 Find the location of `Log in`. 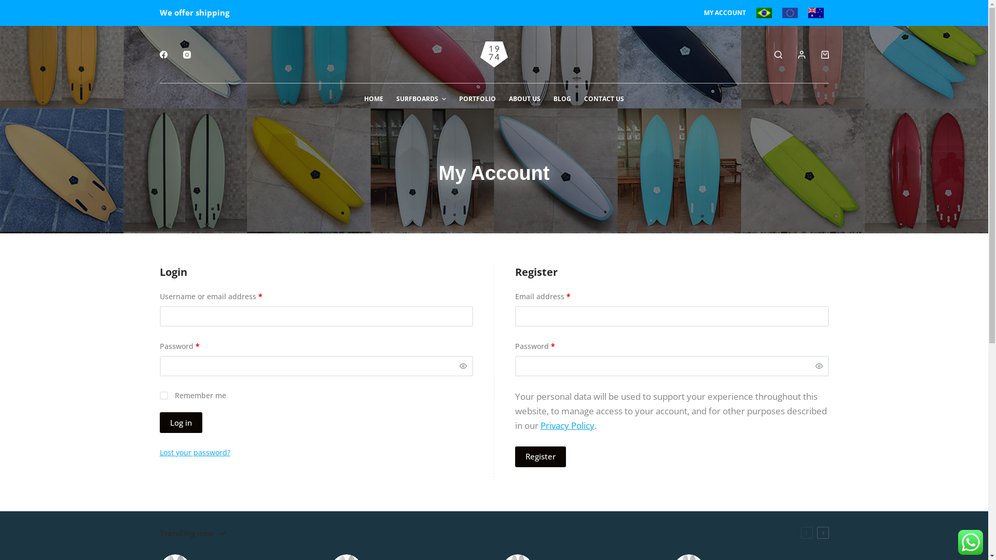

Log in is located at coordinates (181, 423).